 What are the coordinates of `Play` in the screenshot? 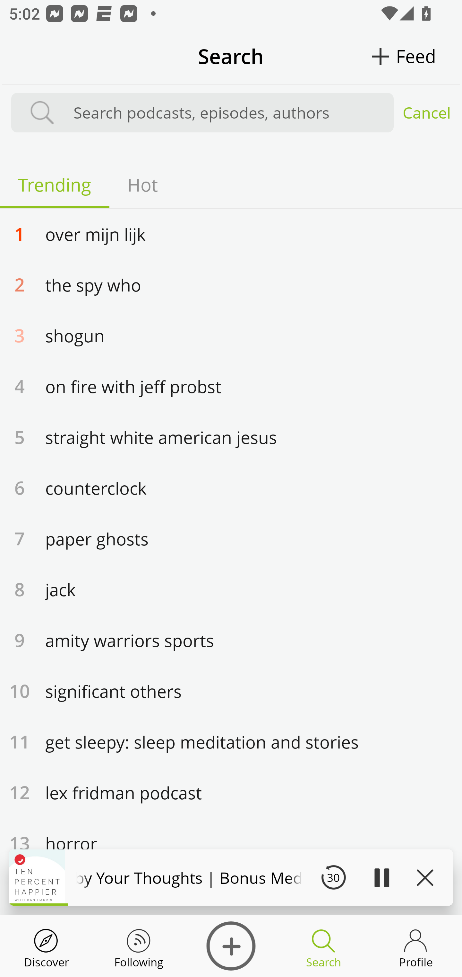 It's located at (381, 877).